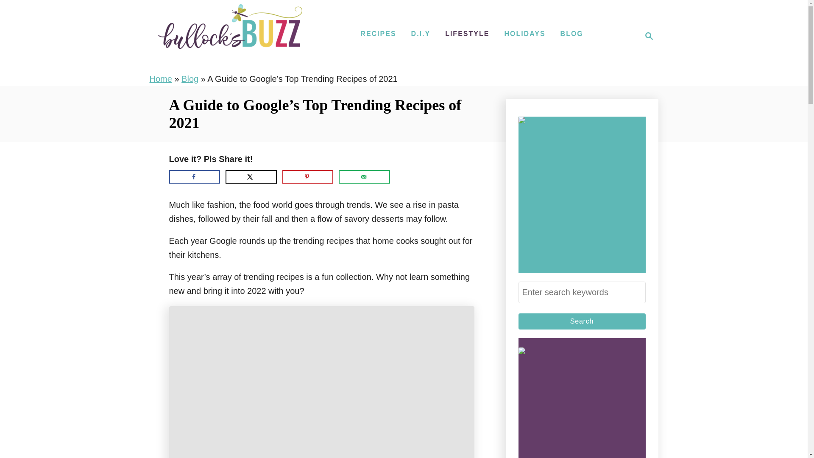 This screenshot has width=814, height=458. What do you see at coordinates (649, 36) in the screenshot?
I see `Magnifying Glass` at bounding box center [649, 36].